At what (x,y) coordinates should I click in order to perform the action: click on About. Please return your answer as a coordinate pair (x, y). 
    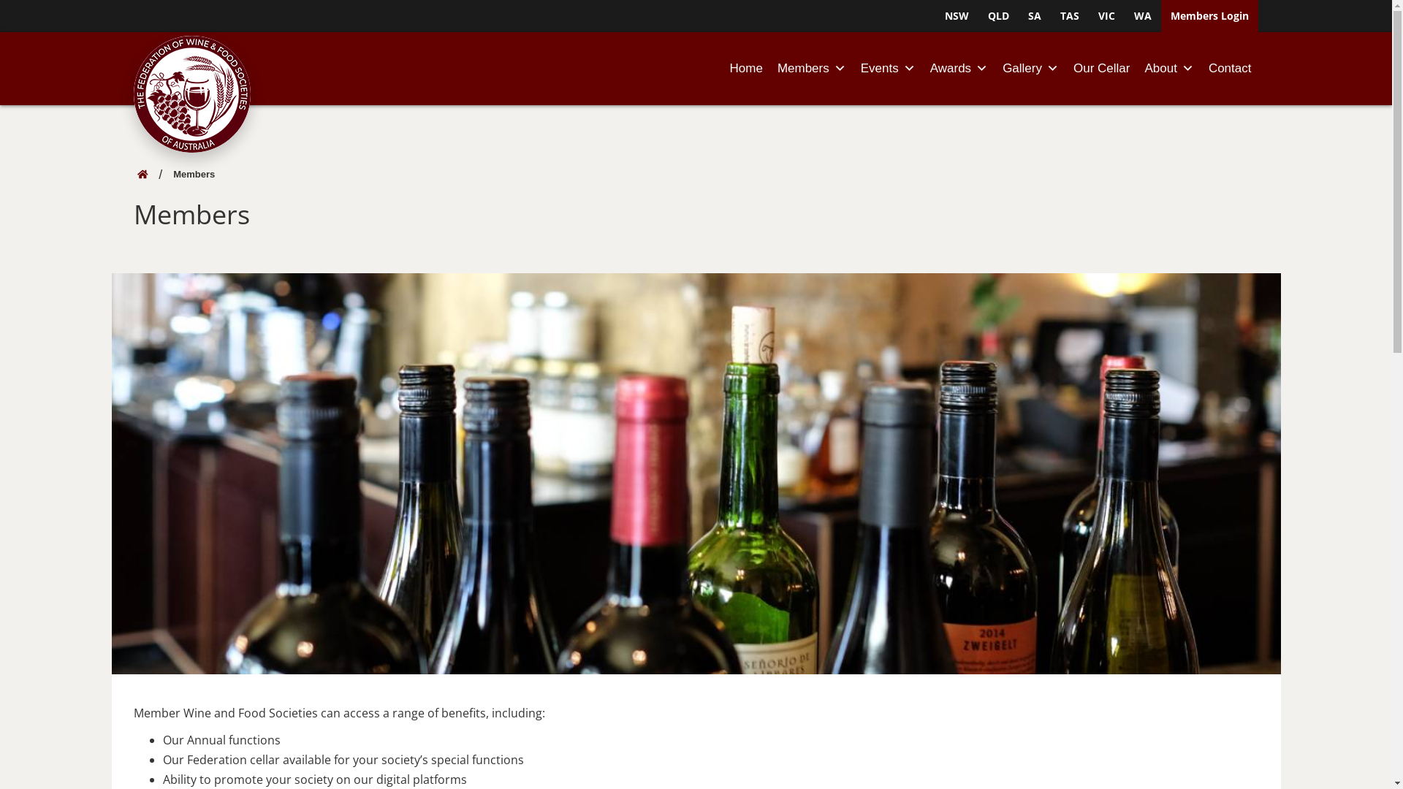
    Looking at the image, I should click on (1169, 69).